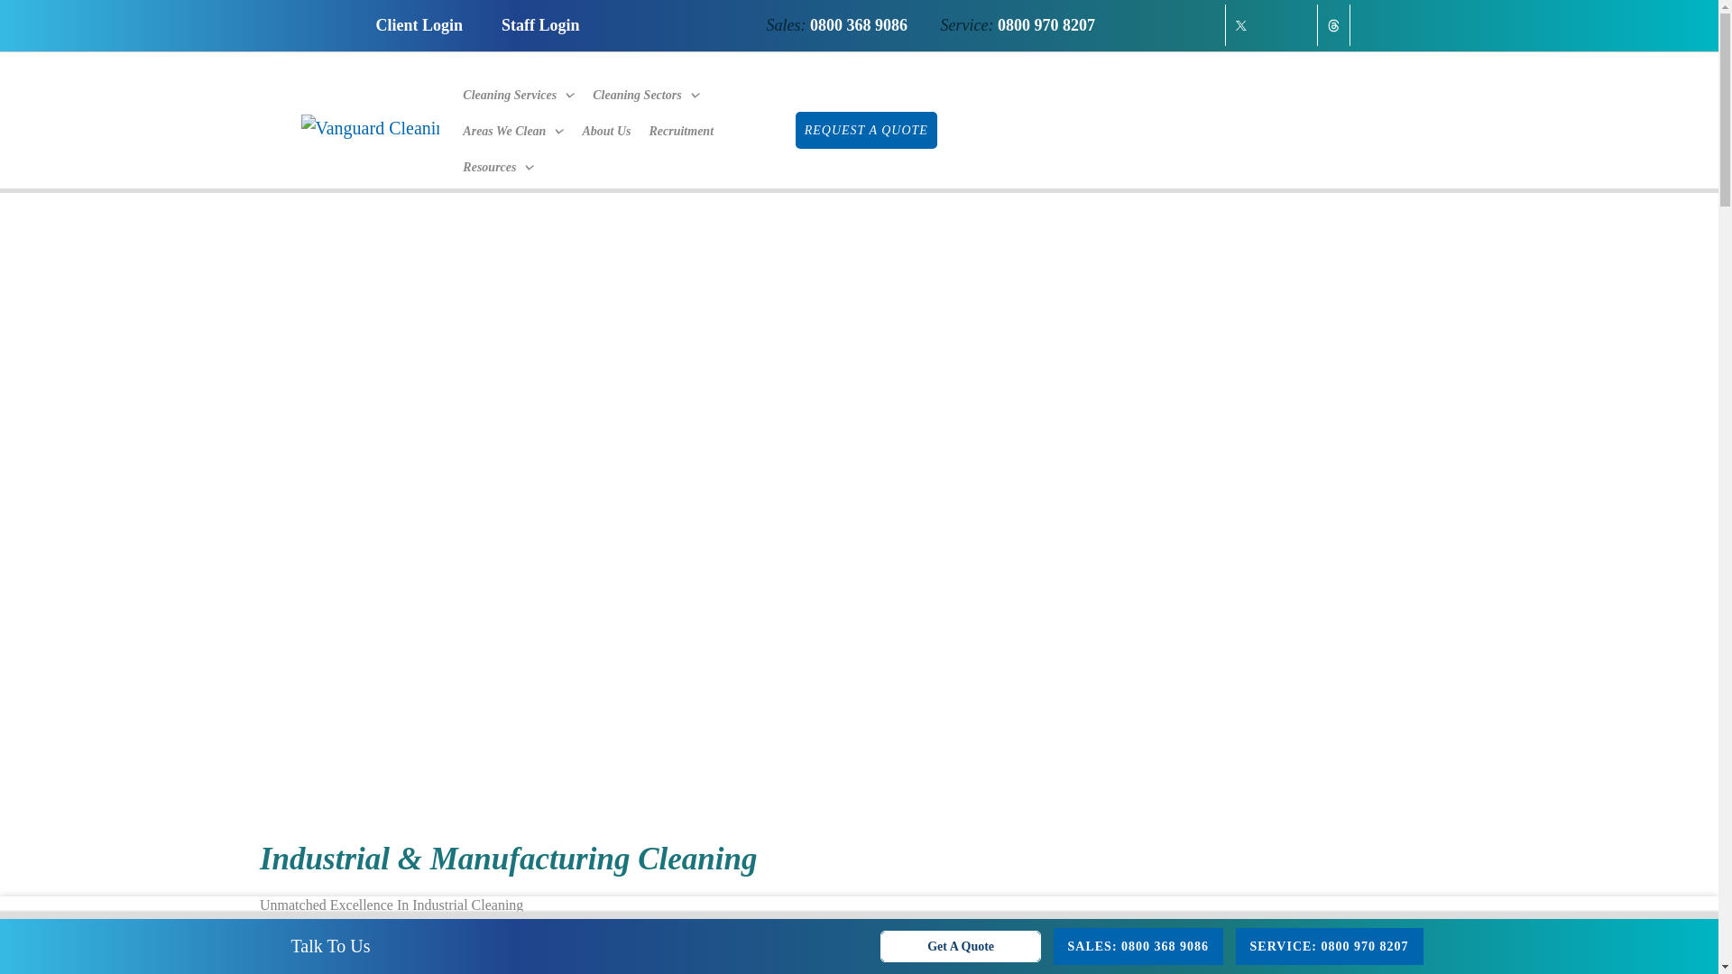  What do you see at coordinates (419, 25) in the screenshot?
I see `Client Login` at bounding box center [419, 25].